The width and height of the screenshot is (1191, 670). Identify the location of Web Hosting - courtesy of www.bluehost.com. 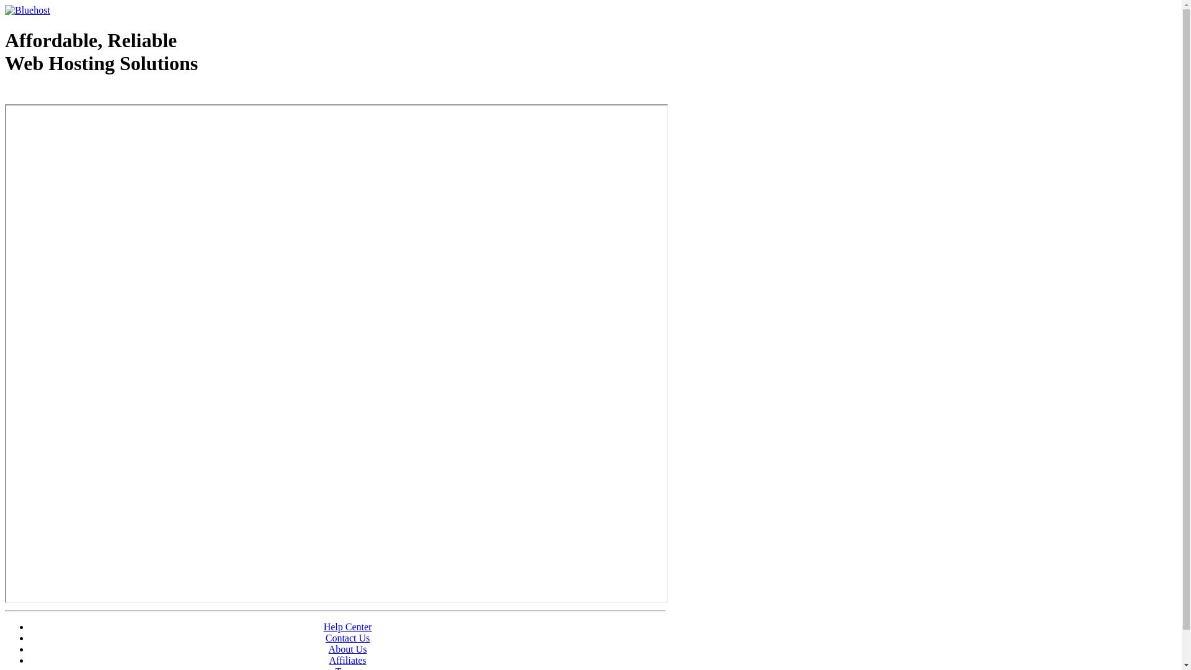
(77, 95).